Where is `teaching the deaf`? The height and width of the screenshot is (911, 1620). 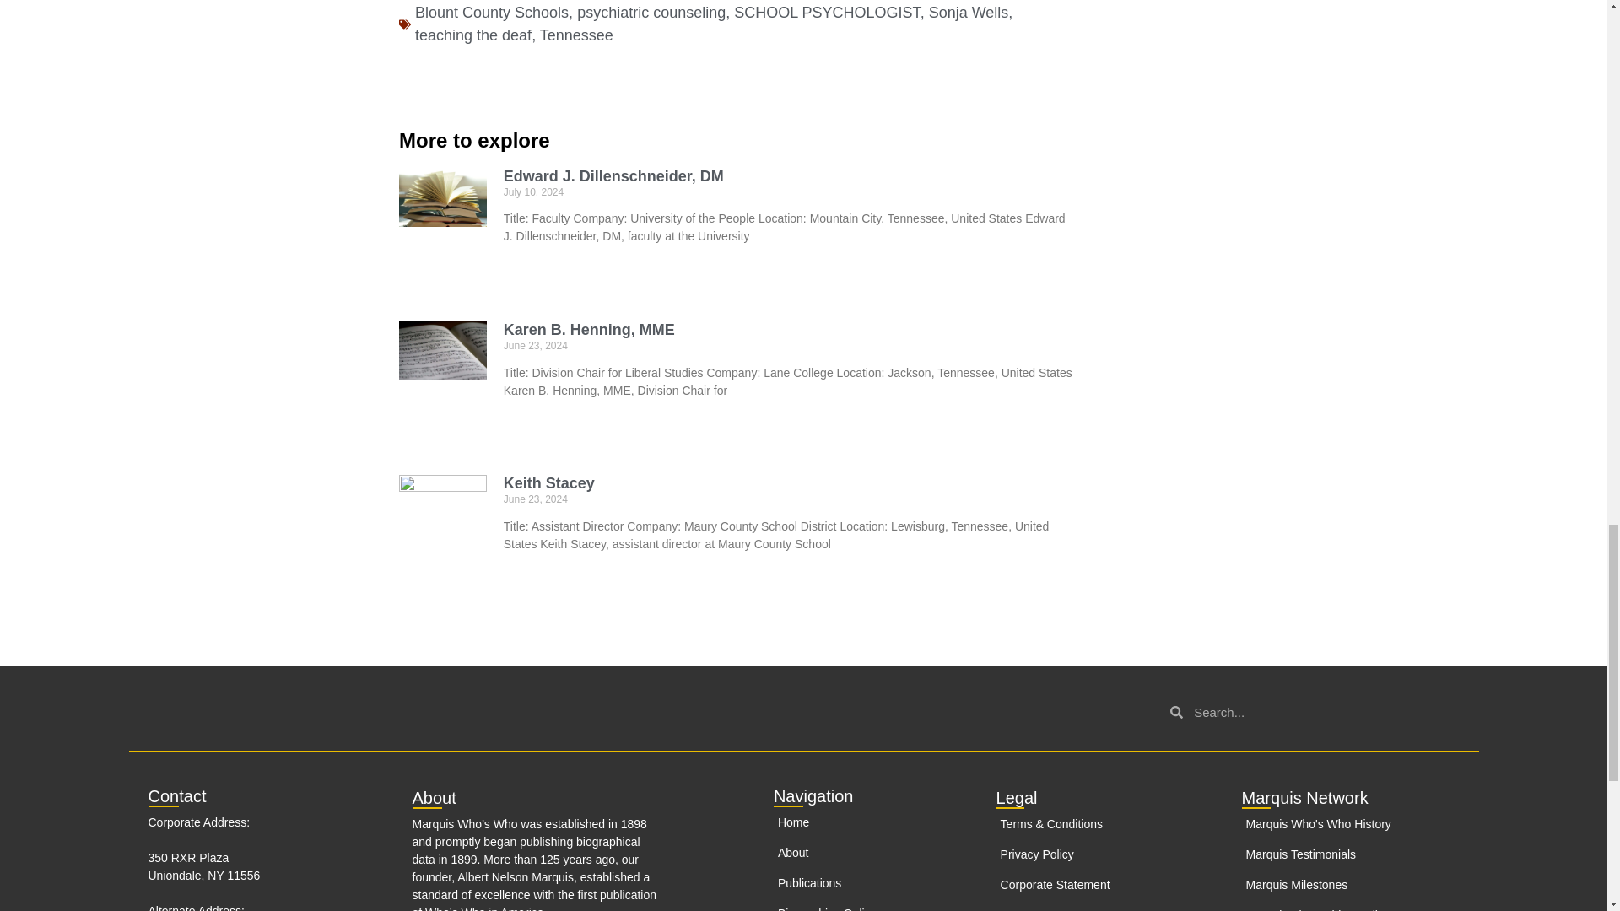 teaching the deaf is located at coordinates (472, 35).